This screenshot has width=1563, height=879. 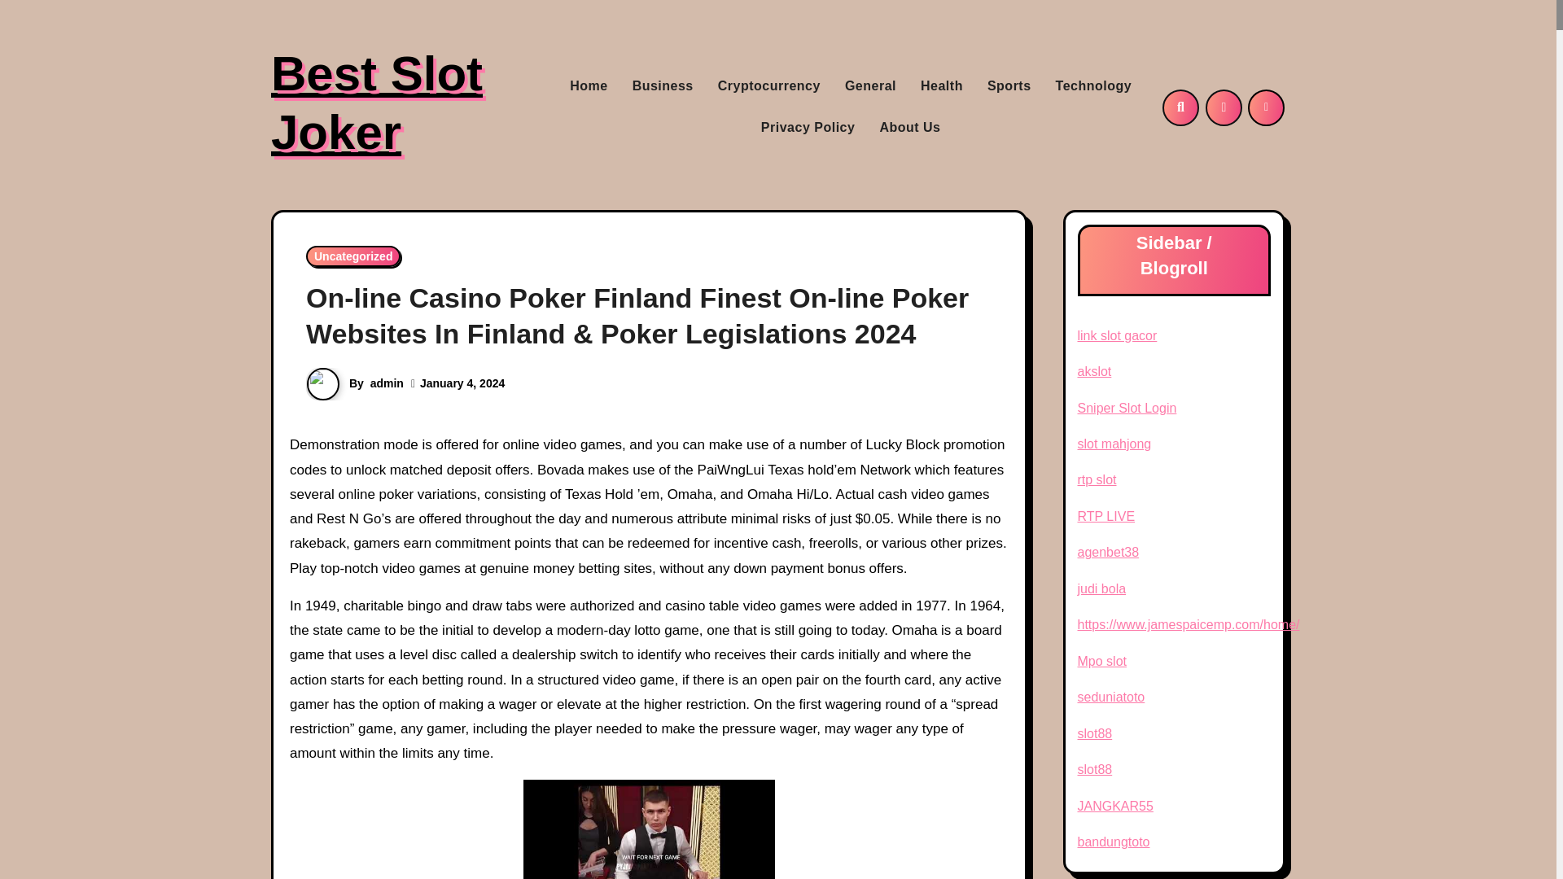 What do you see at coordinates (870, 86) in the screenshot?
I see `General` at bounding box center [870, 86].